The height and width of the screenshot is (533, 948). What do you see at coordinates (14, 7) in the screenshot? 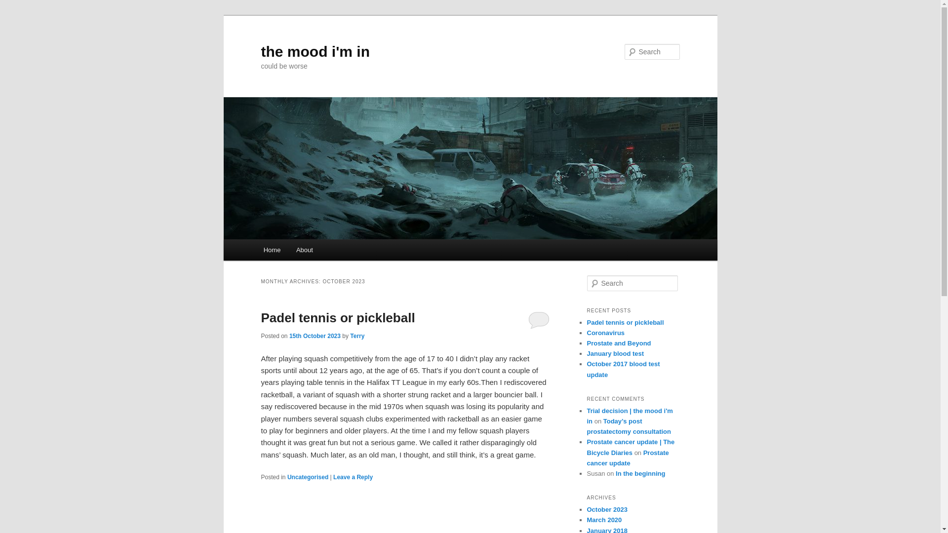
I see `Search` at bounding box center [14, 7].